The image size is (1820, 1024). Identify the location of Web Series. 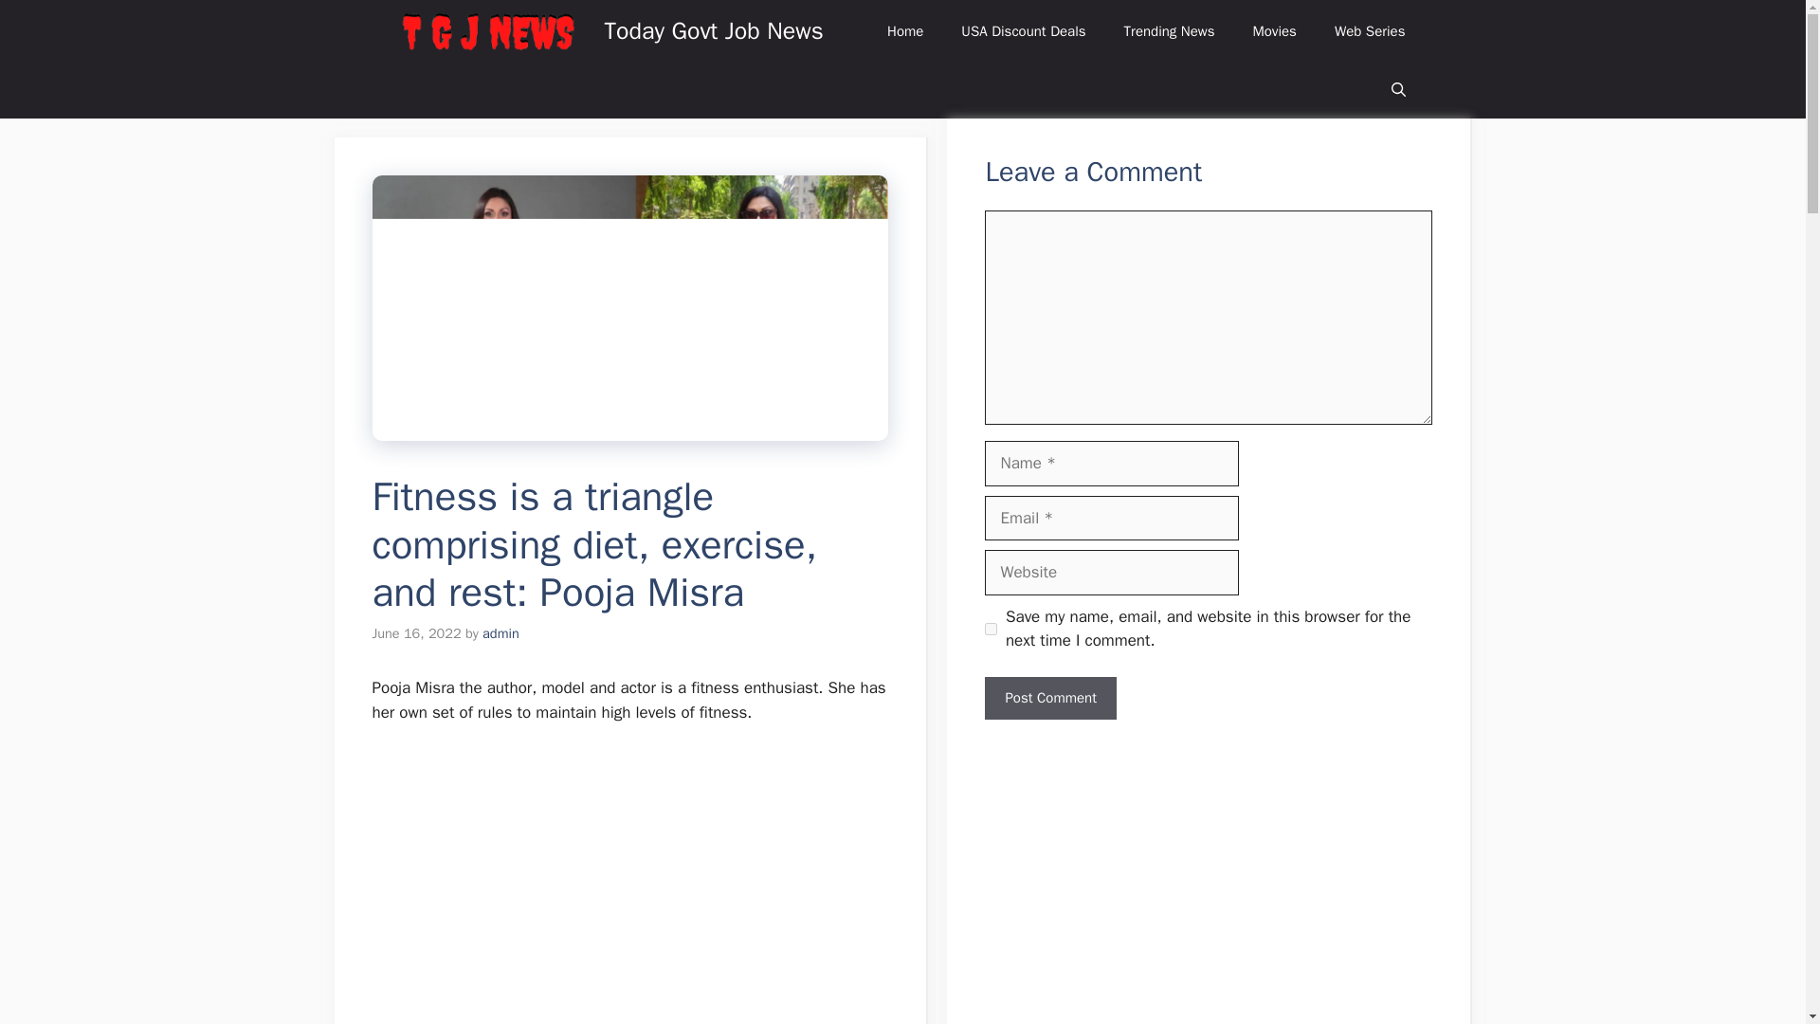
(1371, 30).